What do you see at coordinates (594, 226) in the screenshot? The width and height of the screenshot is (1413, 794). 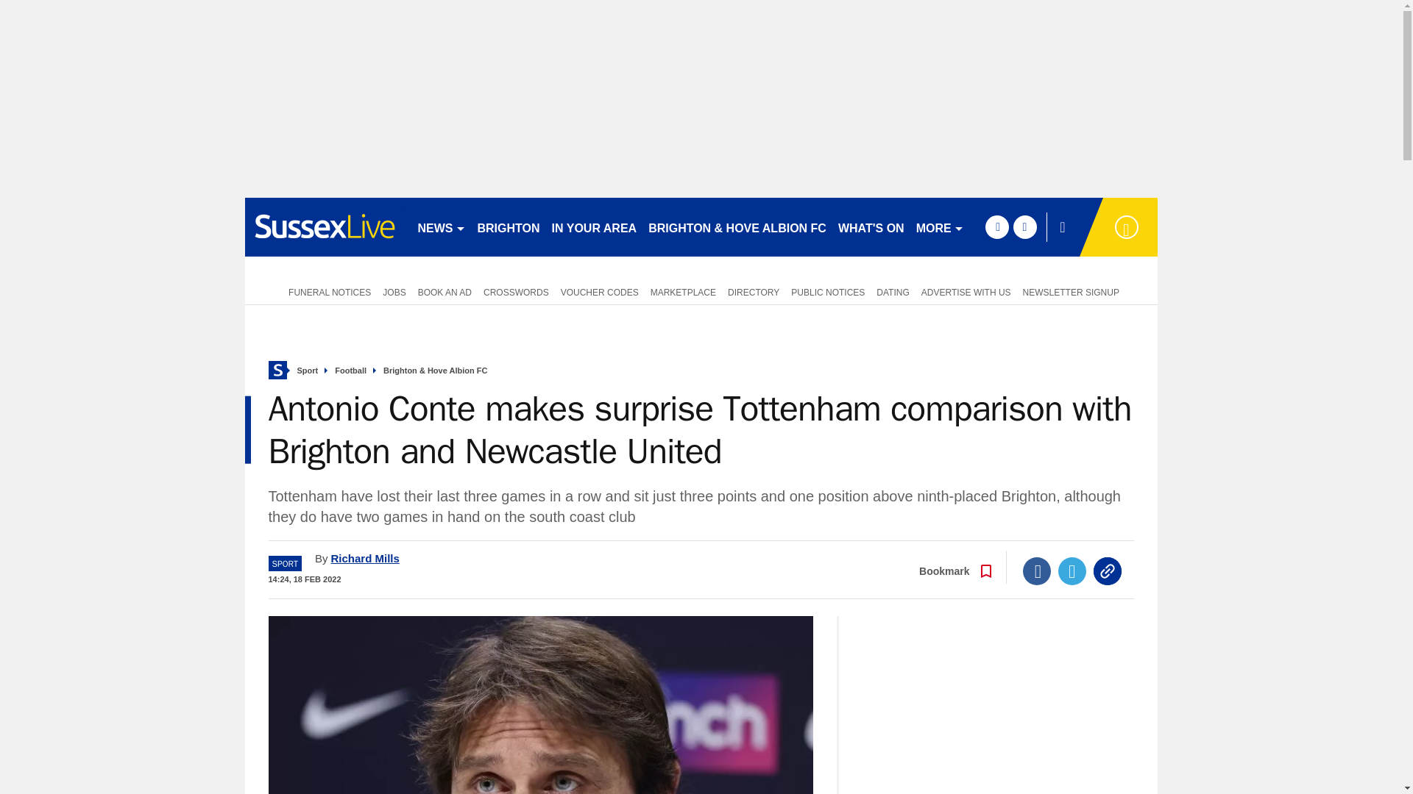 I see `IN YOUR AREA` at bounding box center [594, 226].